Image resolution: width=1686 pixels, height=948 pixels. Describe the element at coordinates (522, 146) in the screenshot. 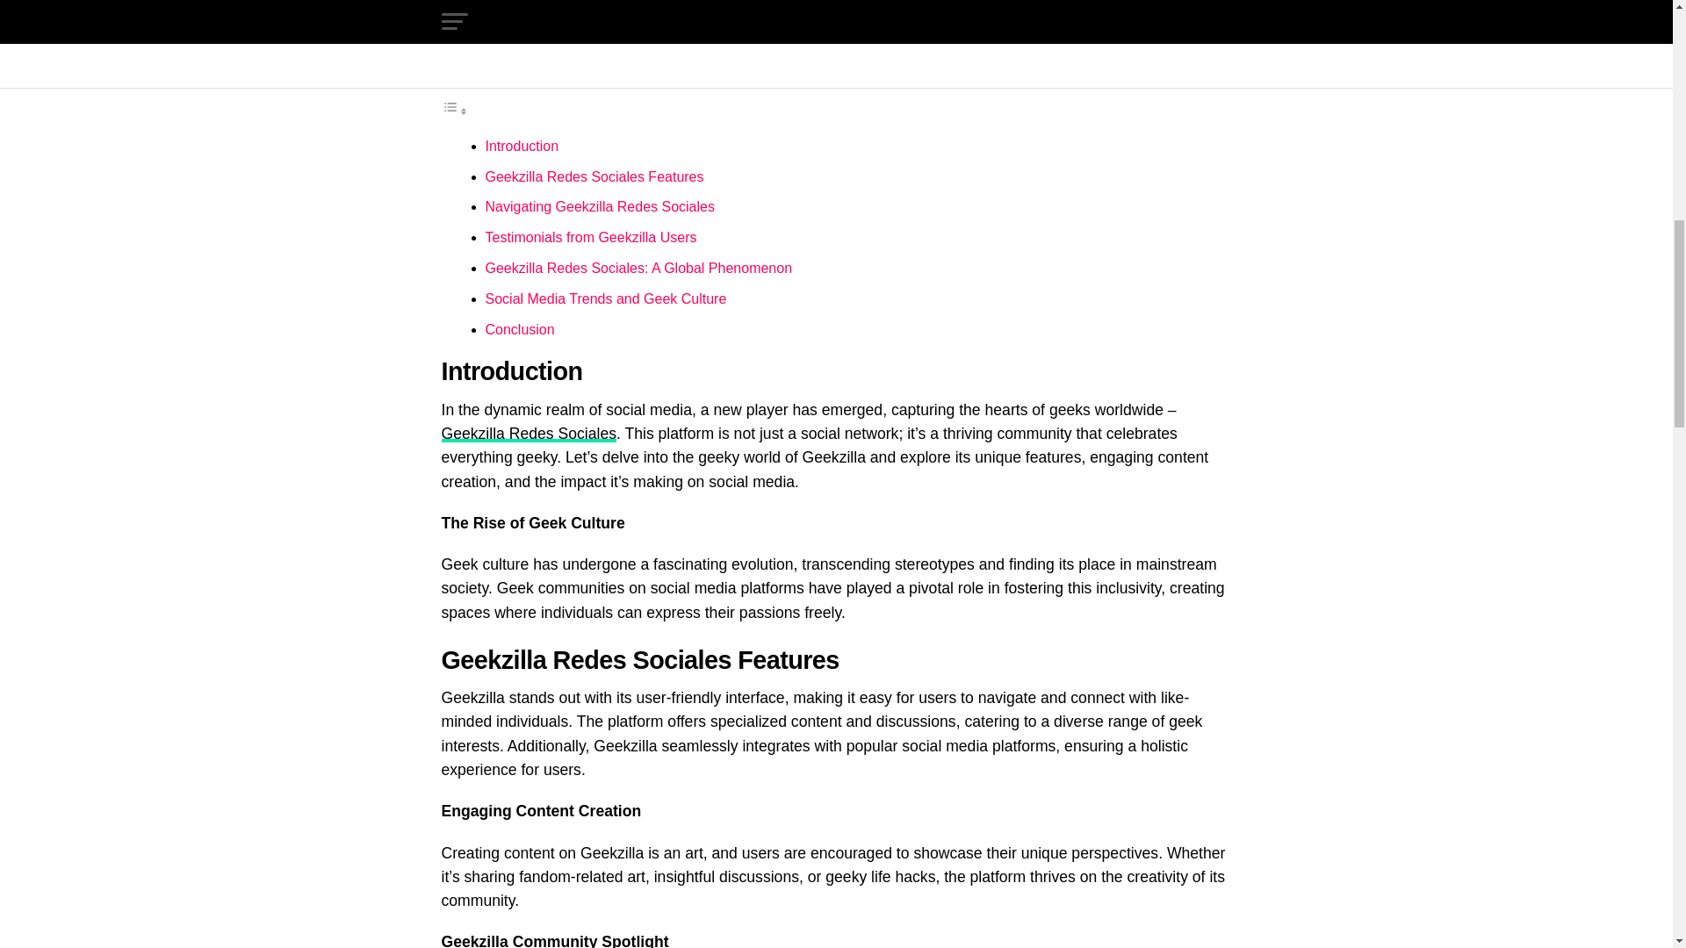

I see `Introduction` at that location.